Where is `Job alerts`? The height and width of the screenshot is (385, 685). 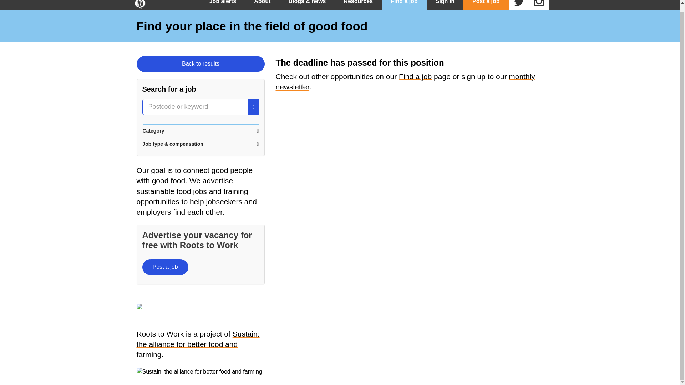 Job alerts is located at coordinates (223, 5).